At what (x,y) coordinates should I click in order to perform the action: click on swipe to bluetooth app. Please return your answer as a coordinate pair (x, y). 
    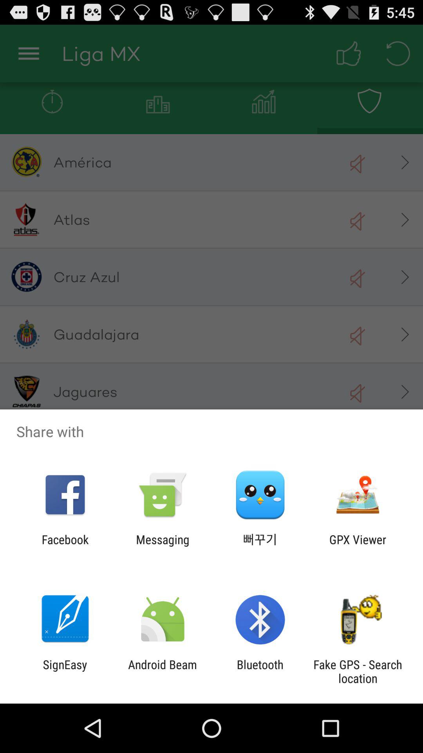
    Looking at the image, I should click on (260, 671).